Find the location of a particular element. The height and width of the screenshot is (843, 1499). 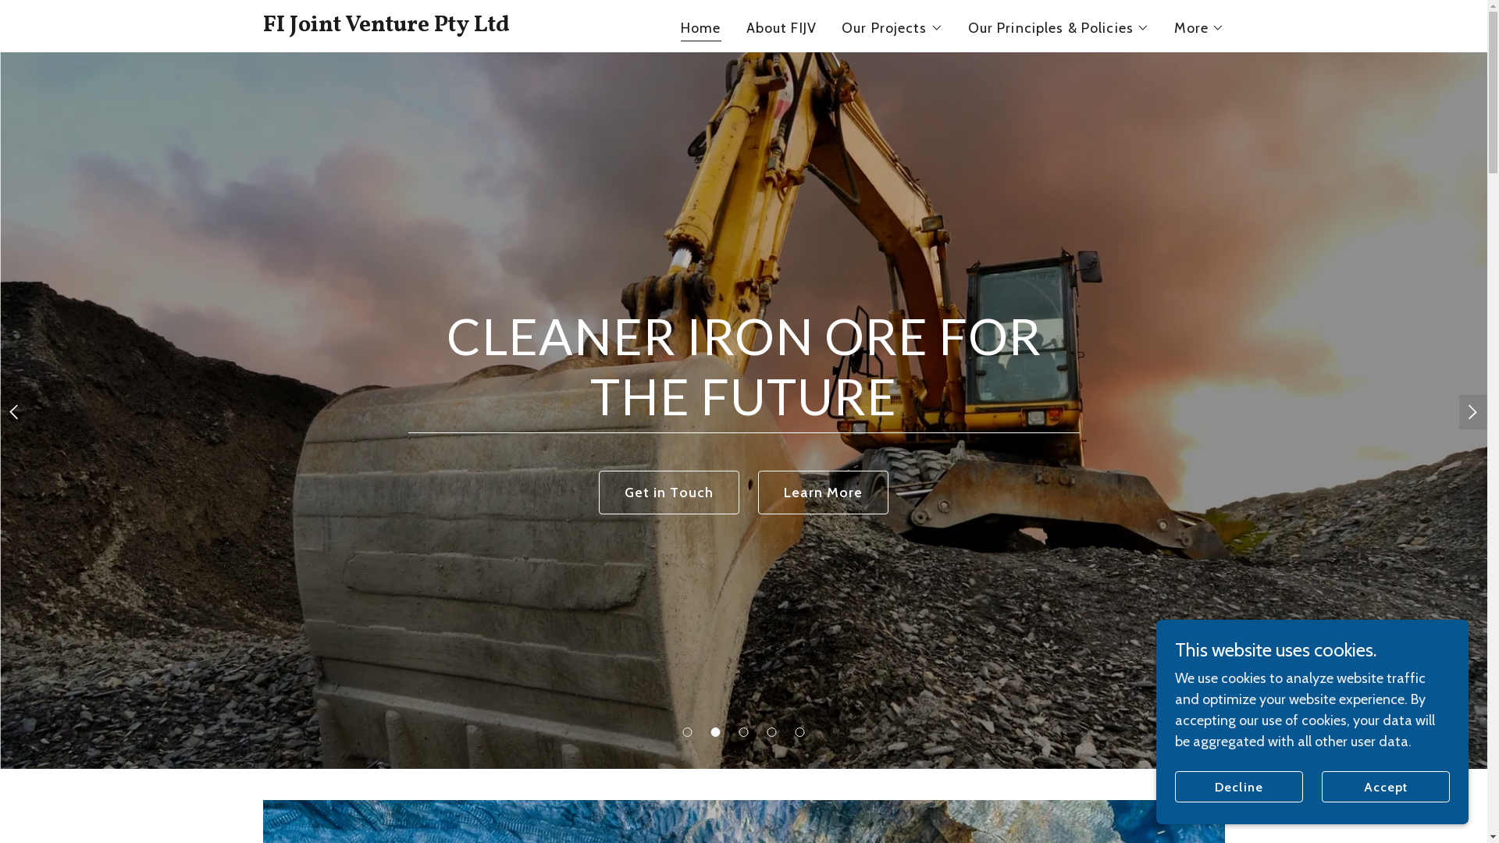

Learn More is located at coordinates (823, 493).